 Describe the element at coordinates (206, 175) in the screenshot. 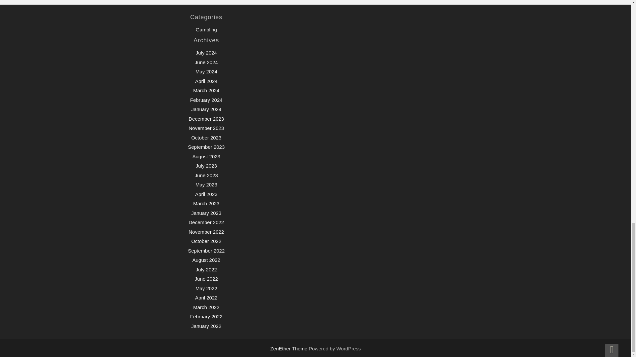

I see `June 2023` at that location.